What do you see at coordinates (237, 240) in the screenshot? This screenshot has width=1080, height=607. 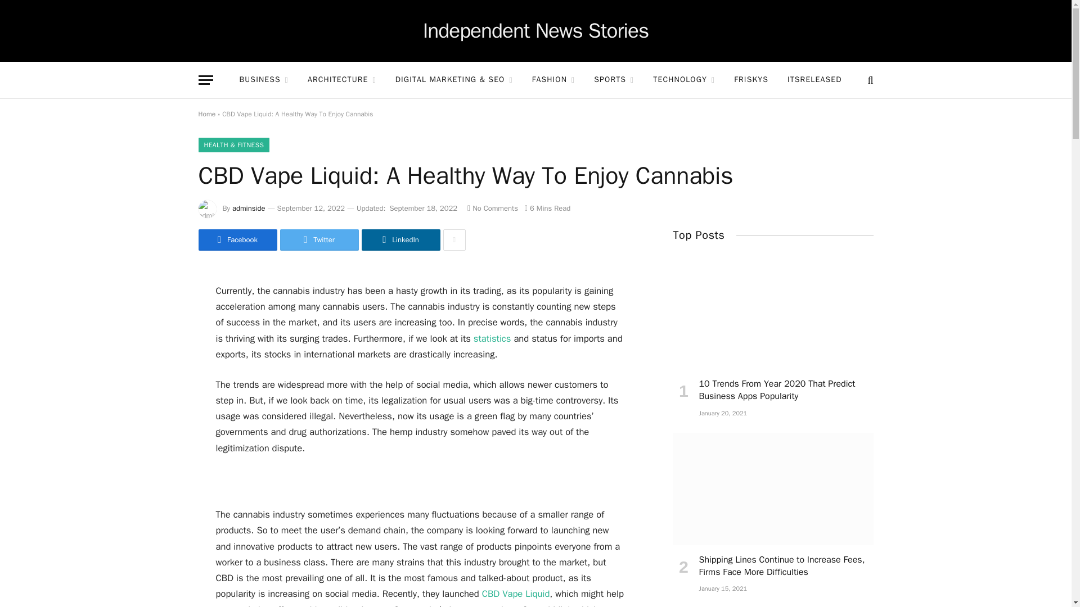 I see `Share on Facebook` at bounding box center [237, 240].